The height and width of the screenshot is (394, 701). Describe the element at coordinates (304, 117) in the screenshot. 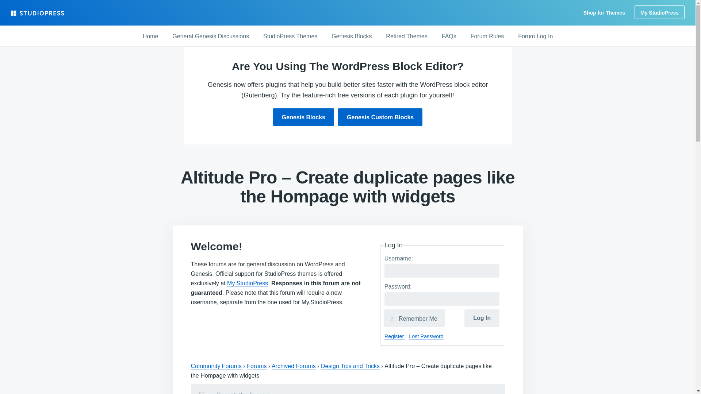

I see `Genesis Blocks` at that location.